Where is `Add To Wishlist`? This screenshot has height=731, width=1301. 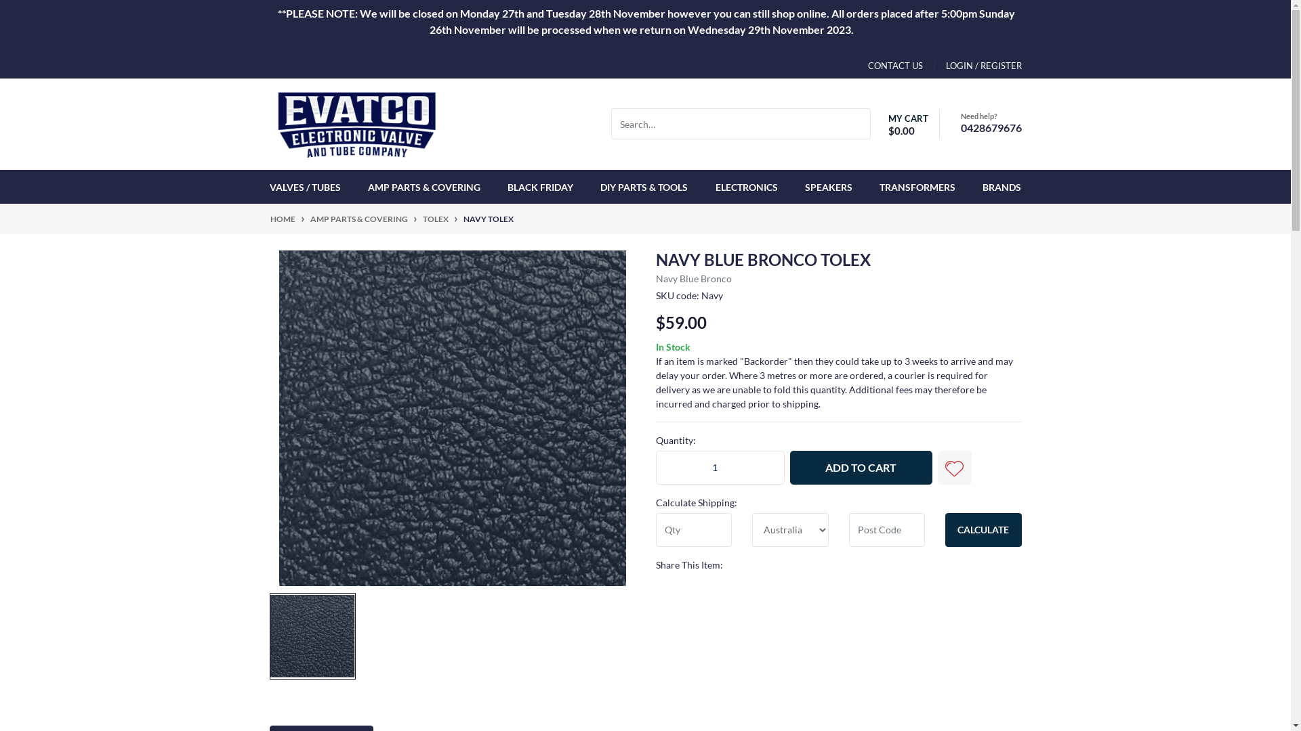 Add To Wishlist is located at coordinates (955, 468).